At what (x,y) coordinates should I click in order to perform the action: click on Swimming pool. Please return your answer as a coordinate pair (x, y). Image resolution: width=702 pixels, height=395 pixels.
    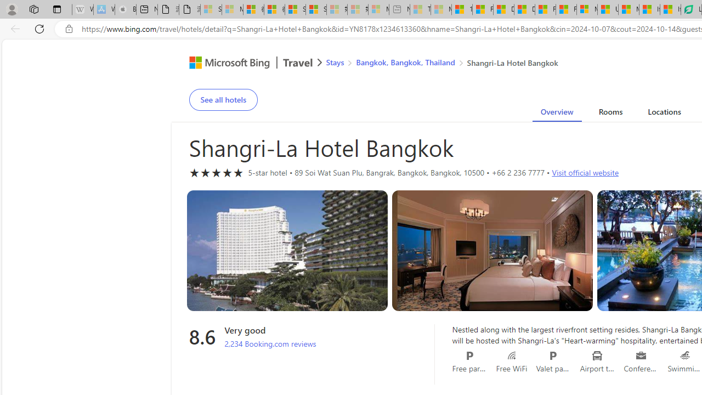
    Looking at the image, I should click on (686, 356).